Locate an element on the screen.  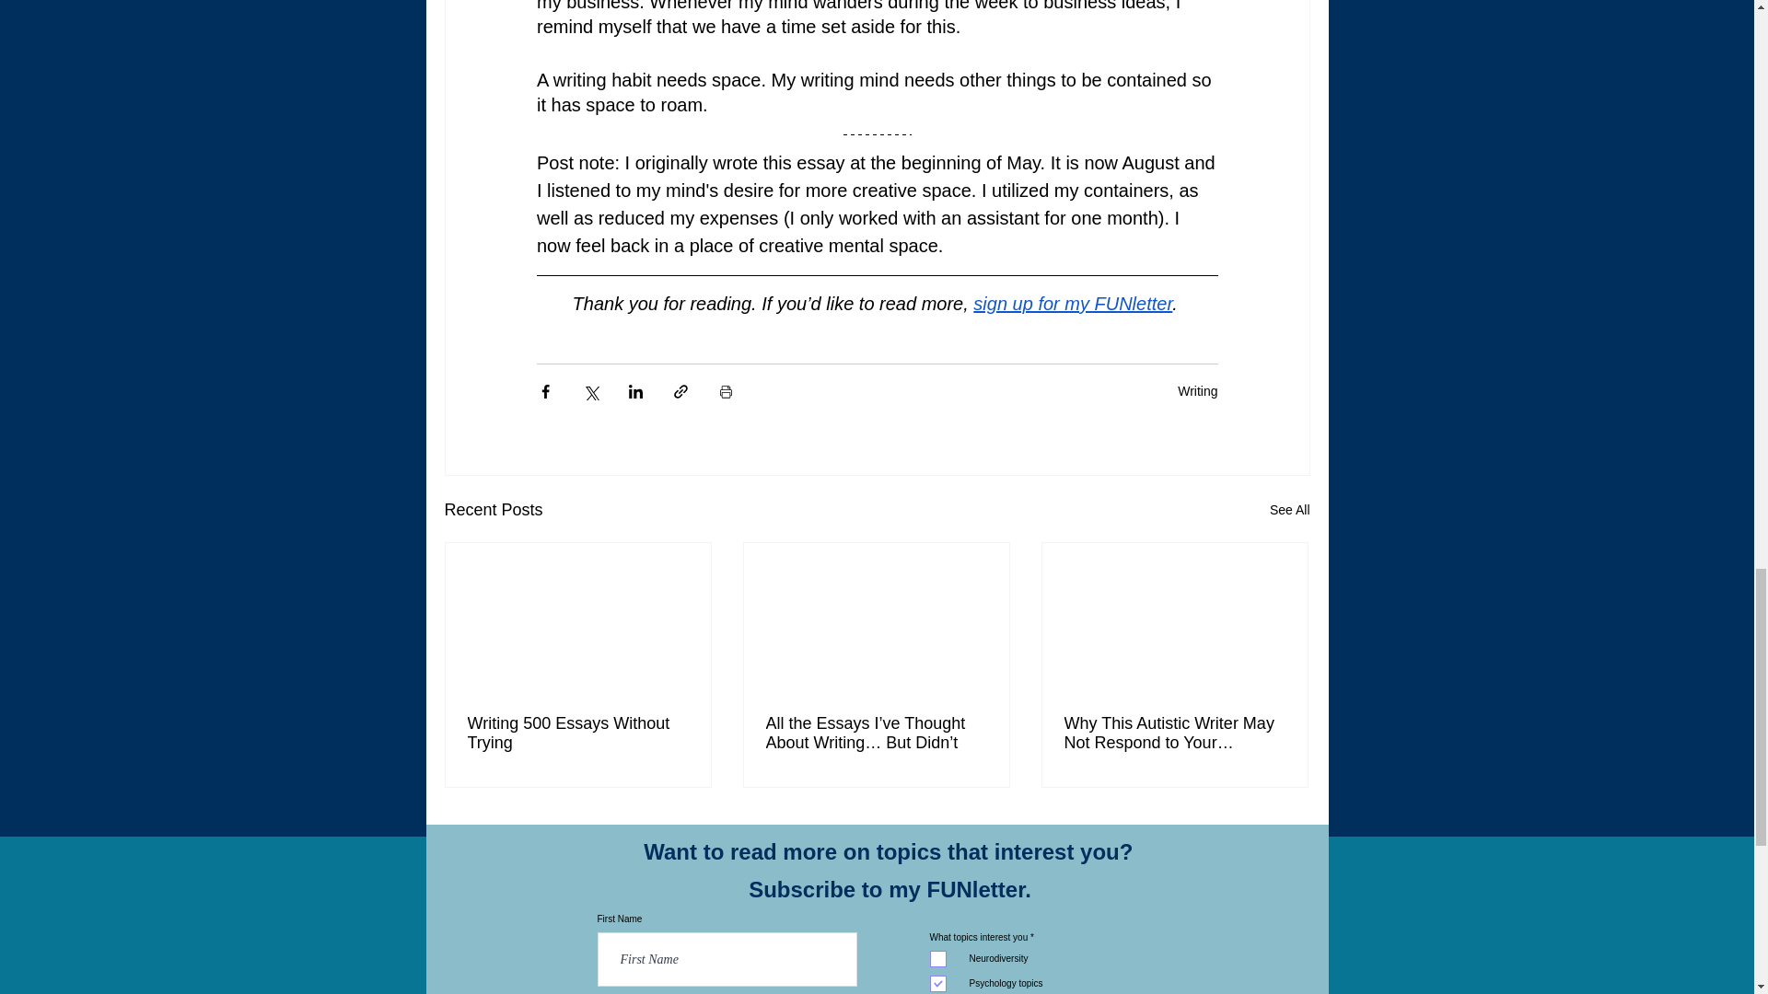
Writing is located at coordinates (1197, 390).